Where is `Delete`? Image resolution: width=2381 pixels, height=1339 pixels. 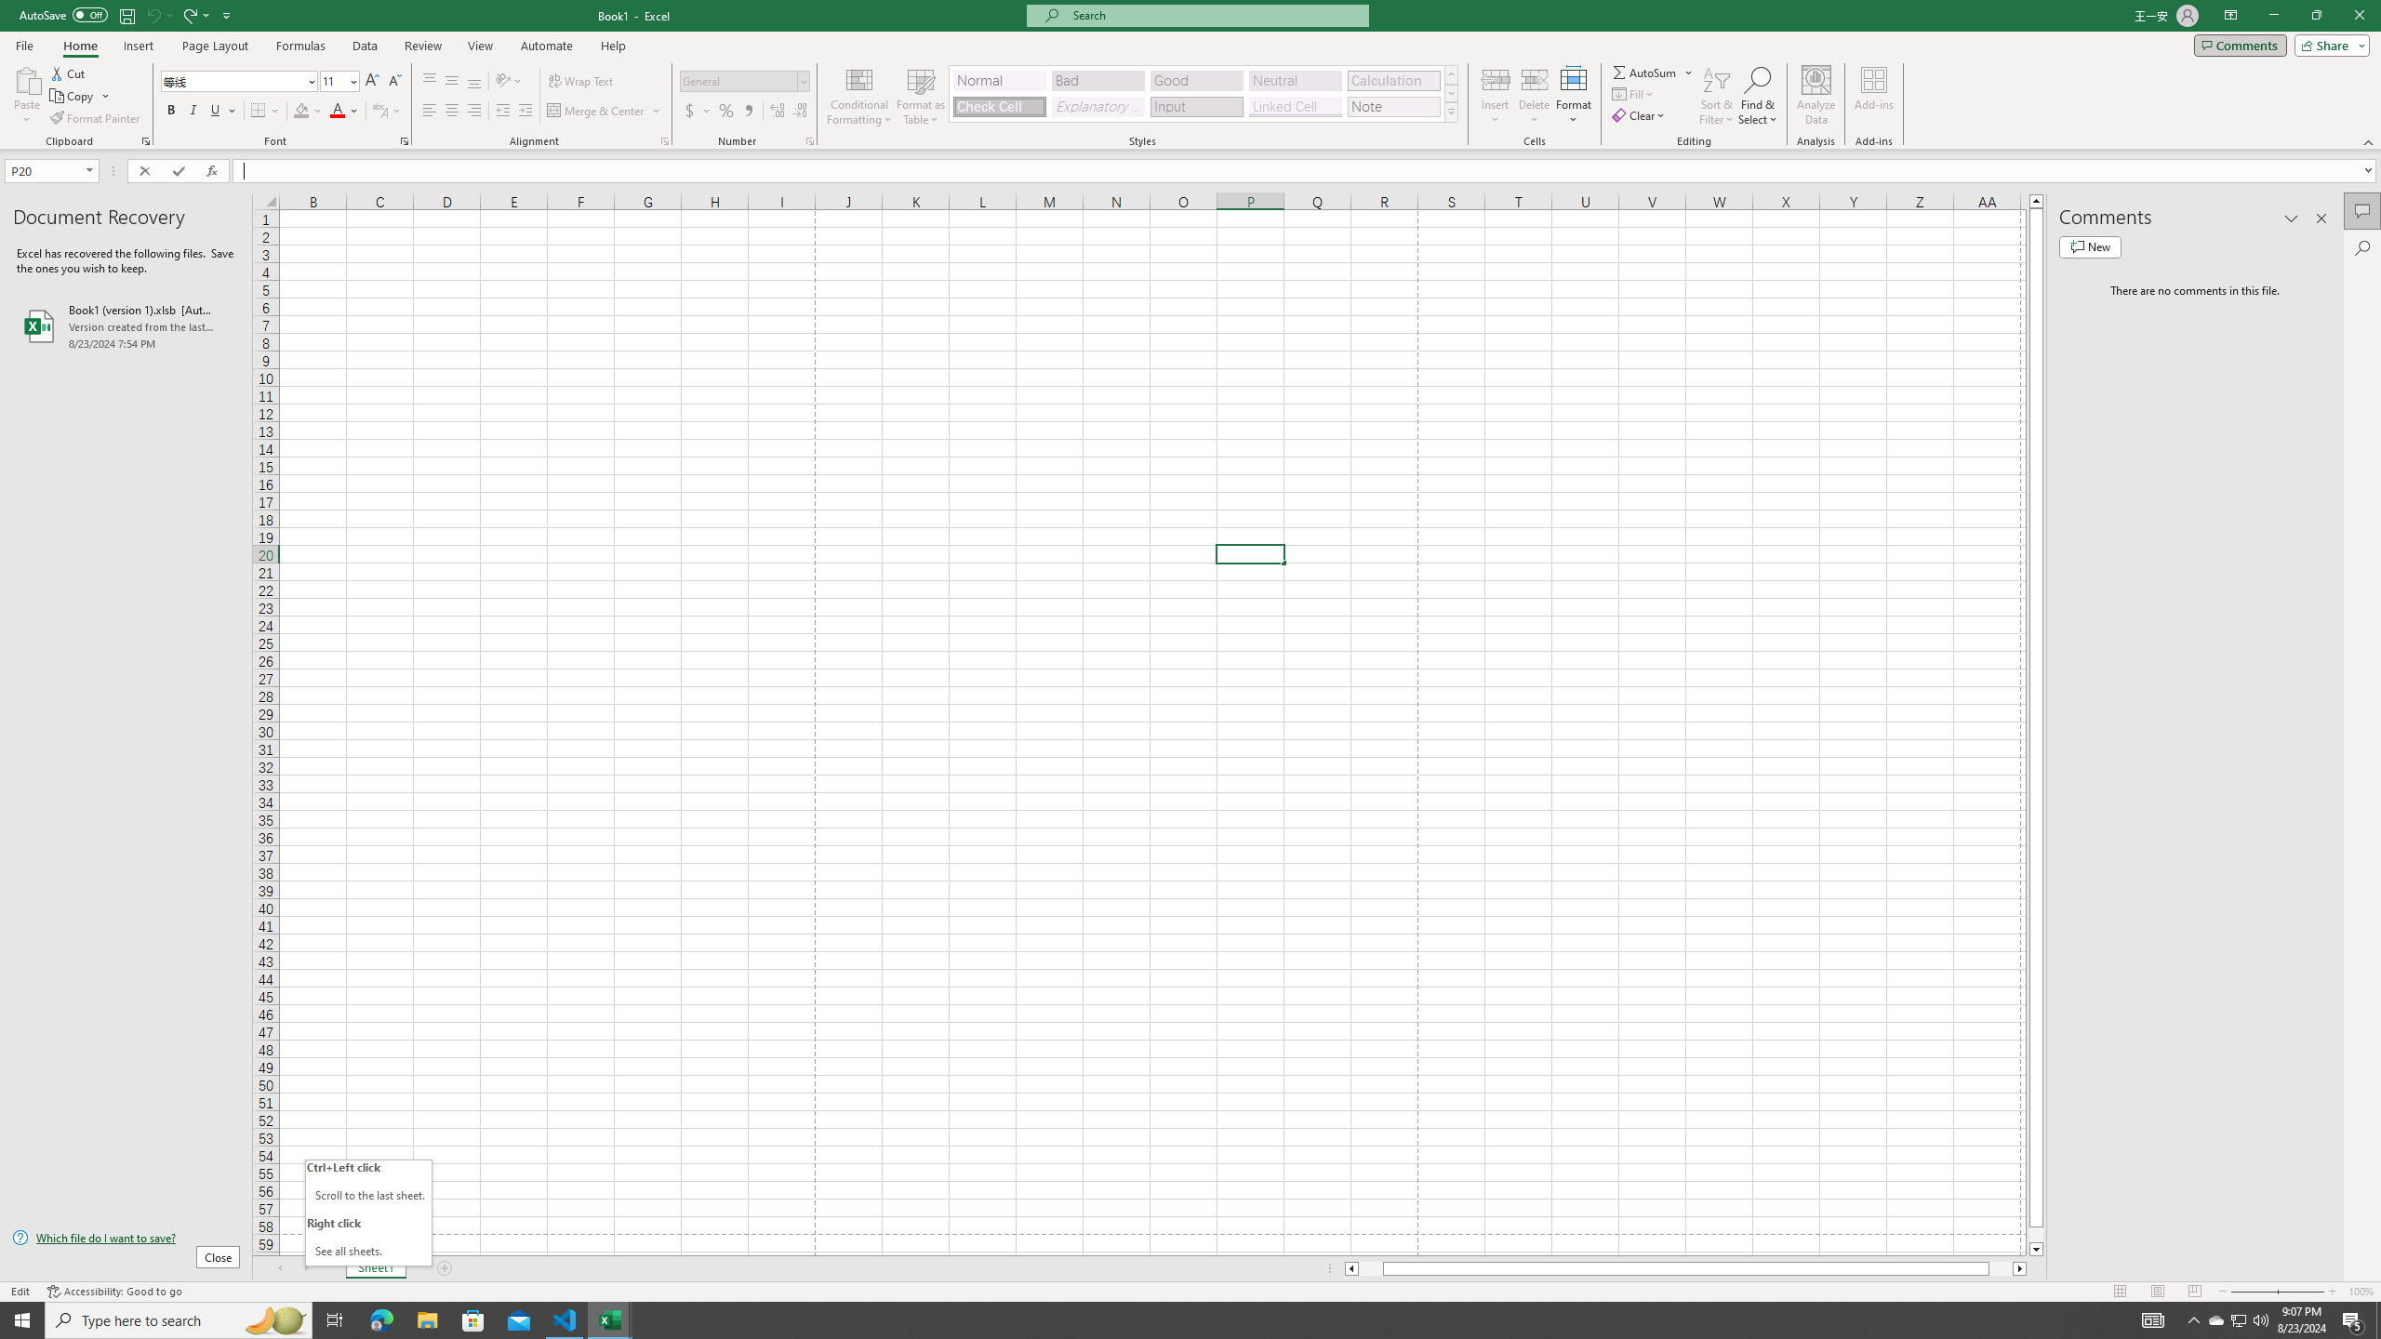
Delete is located at coordinates (1535, 96).